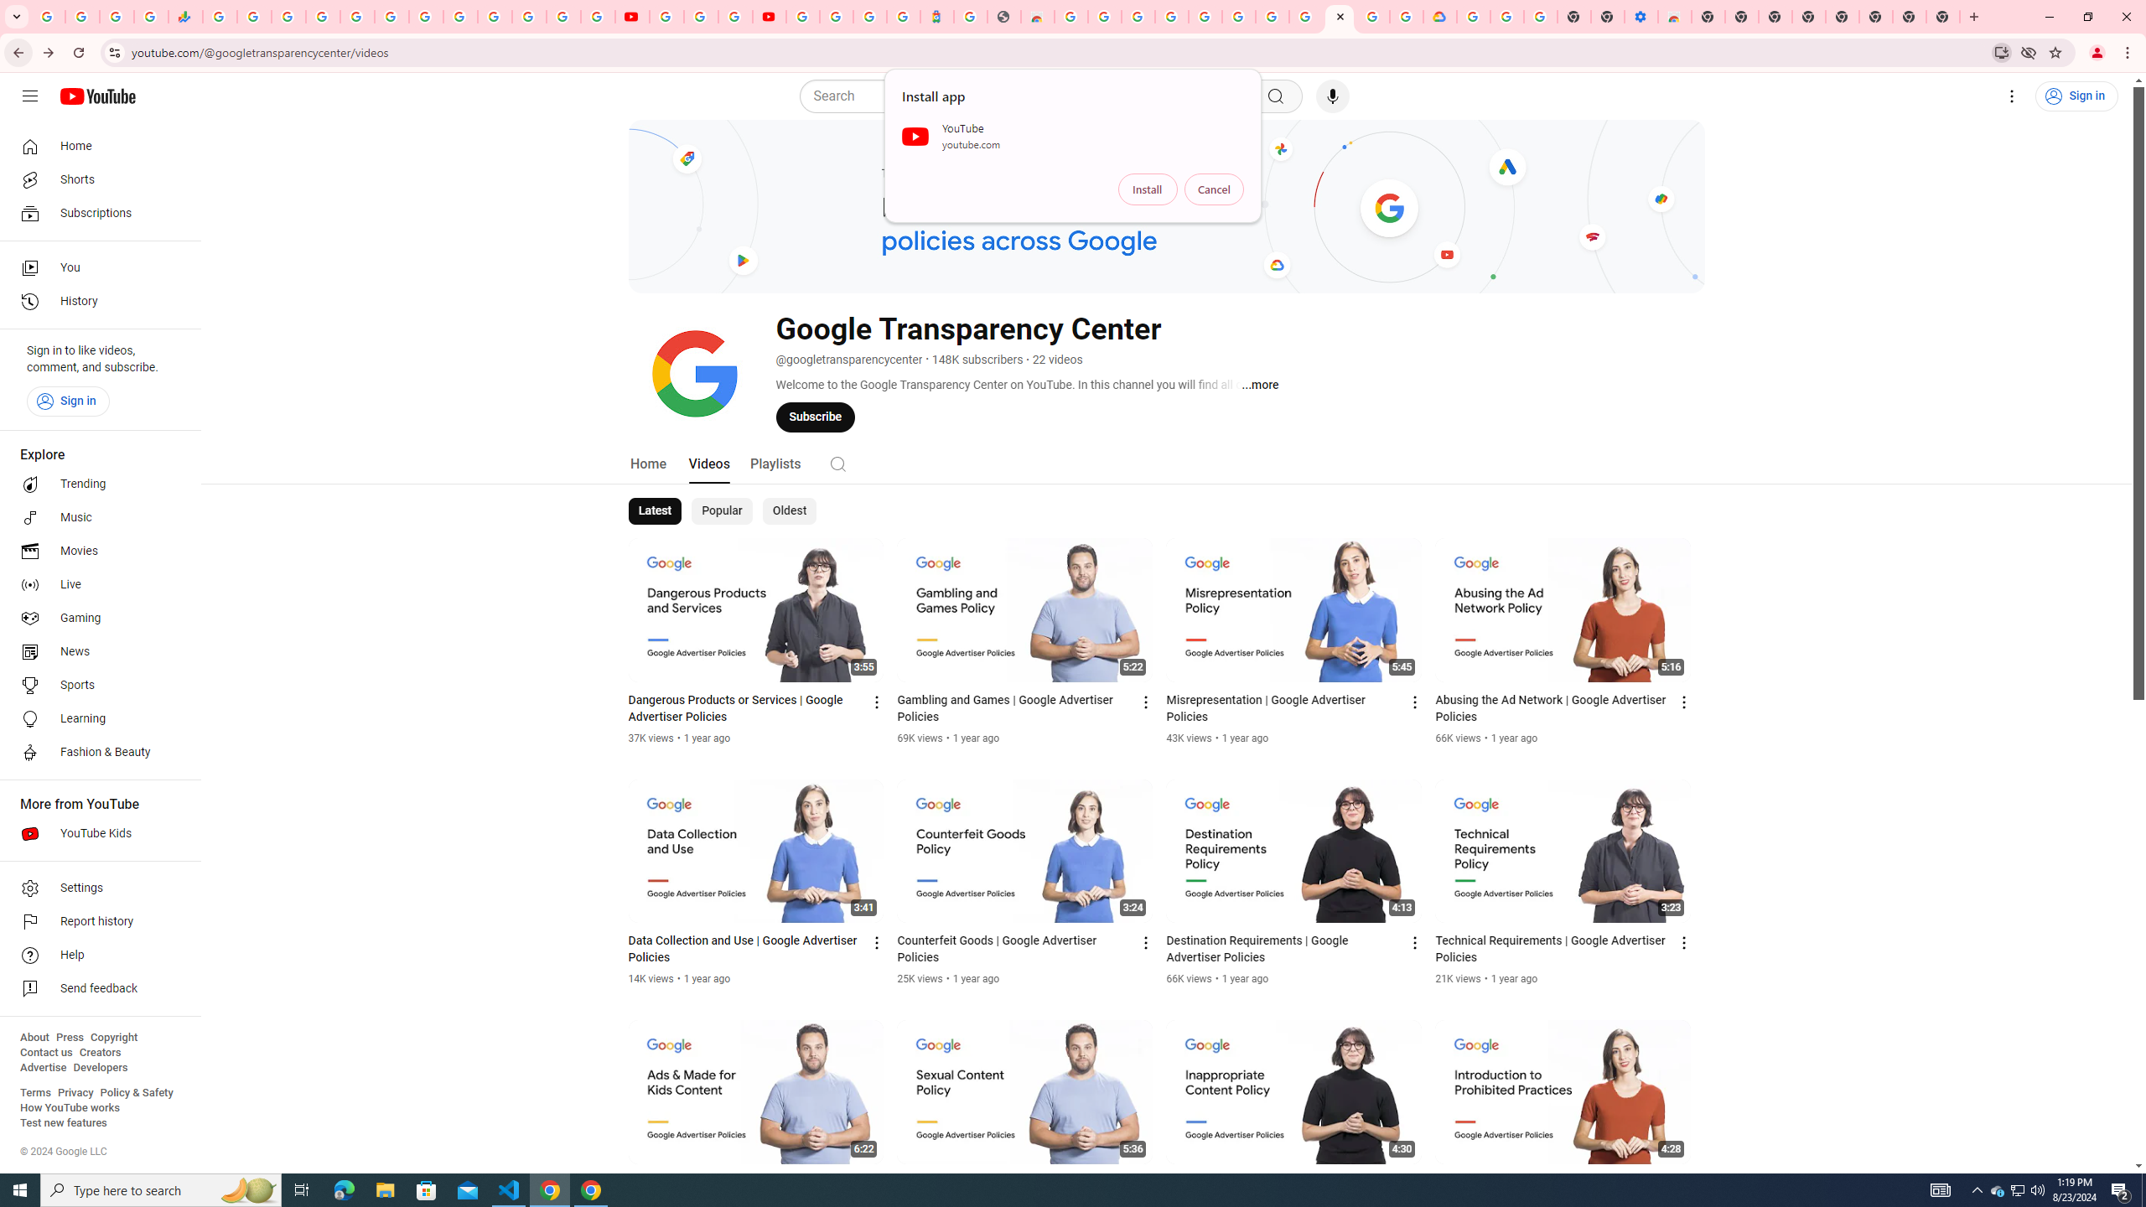  What do you see at coordinates (656, 511) in the screenshot?
I see `Latest` at bounding box center [656, 511].